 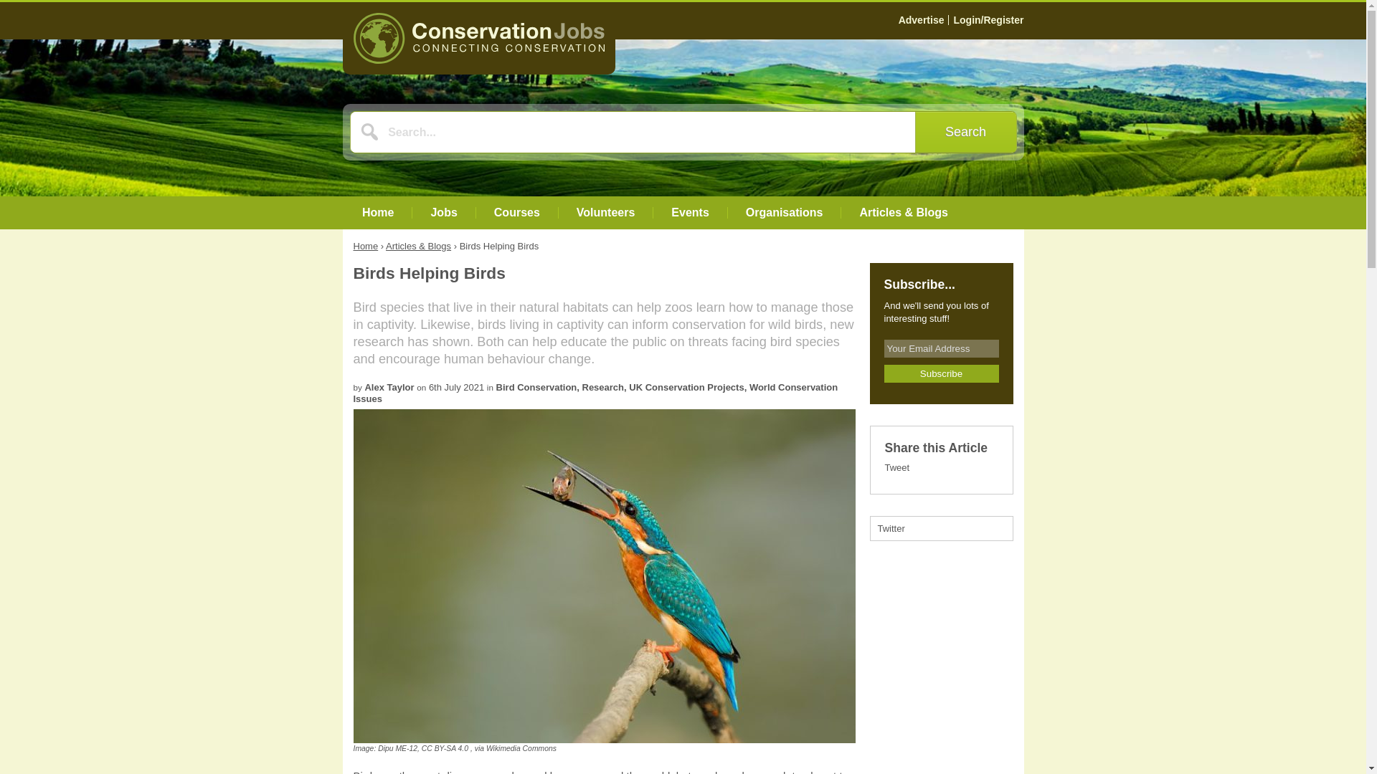 I want to click on Courses, so click(x=516, y=212).